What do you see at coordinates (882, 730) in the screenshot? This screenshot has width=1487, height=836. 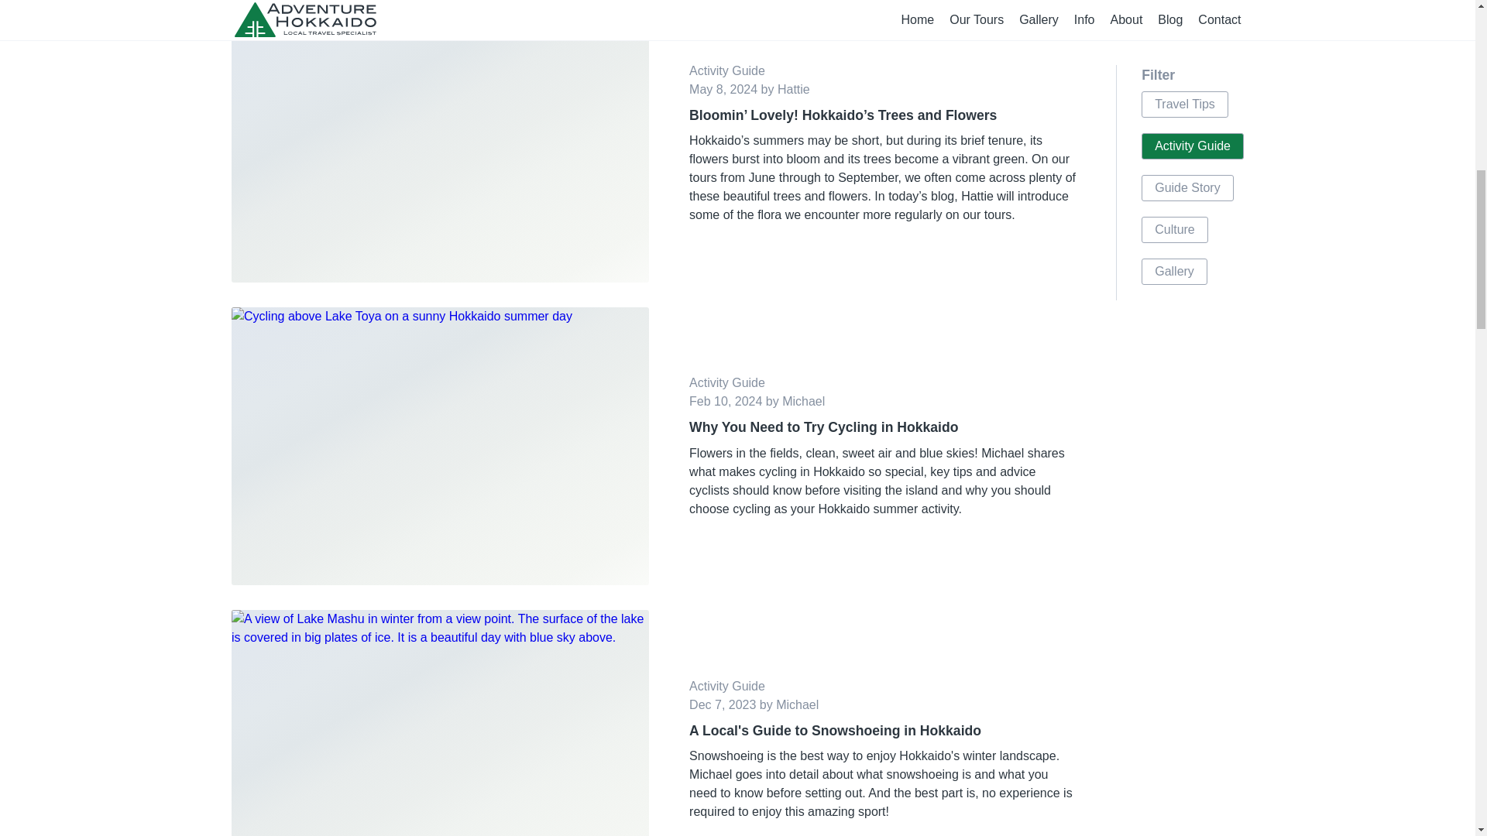 I see `A Local's Guide to Snowshoeing in Hokkaido` at bounding box center [882, 730].